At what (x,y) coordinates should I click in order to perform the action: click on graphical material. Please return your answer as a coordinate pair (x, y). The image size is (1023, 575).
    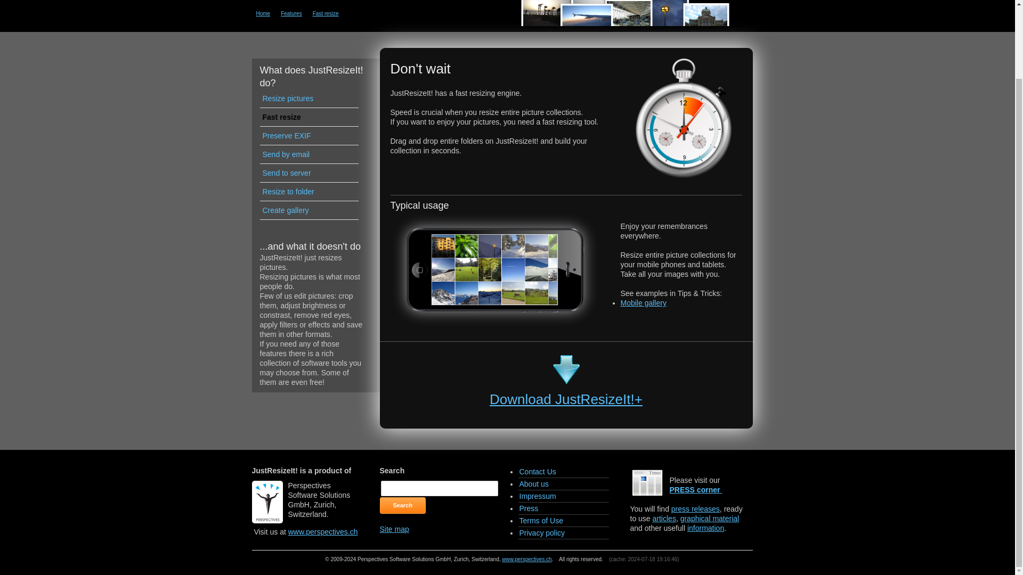
    Looking at the image, I should click on (710, 518).